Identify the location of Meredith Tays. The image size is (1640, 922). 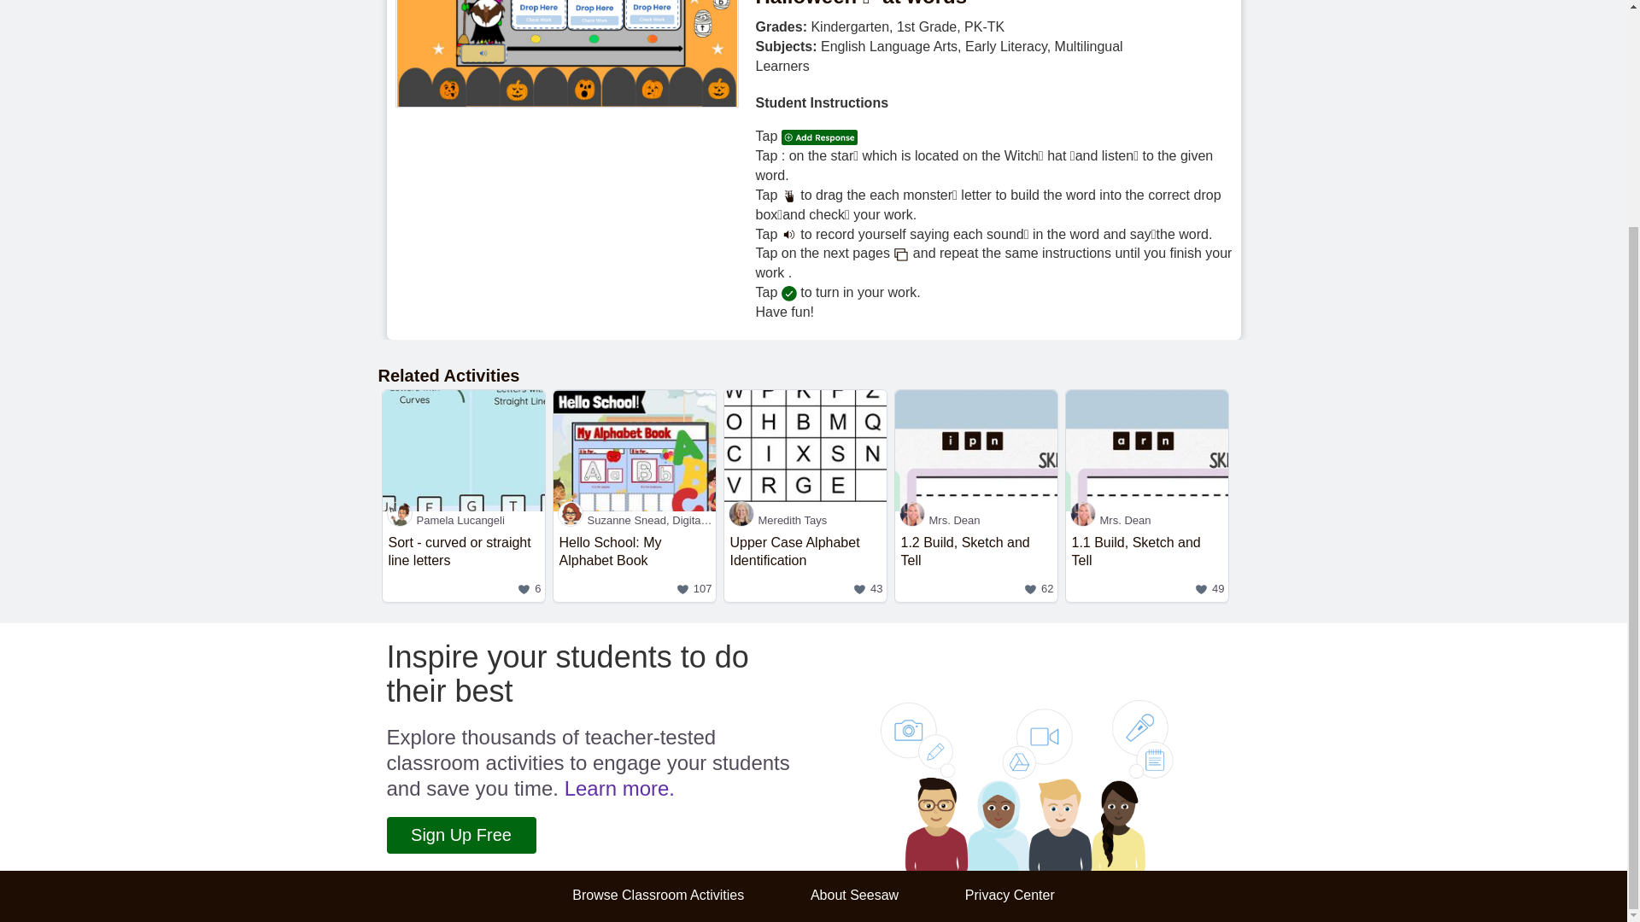
(460, 835).